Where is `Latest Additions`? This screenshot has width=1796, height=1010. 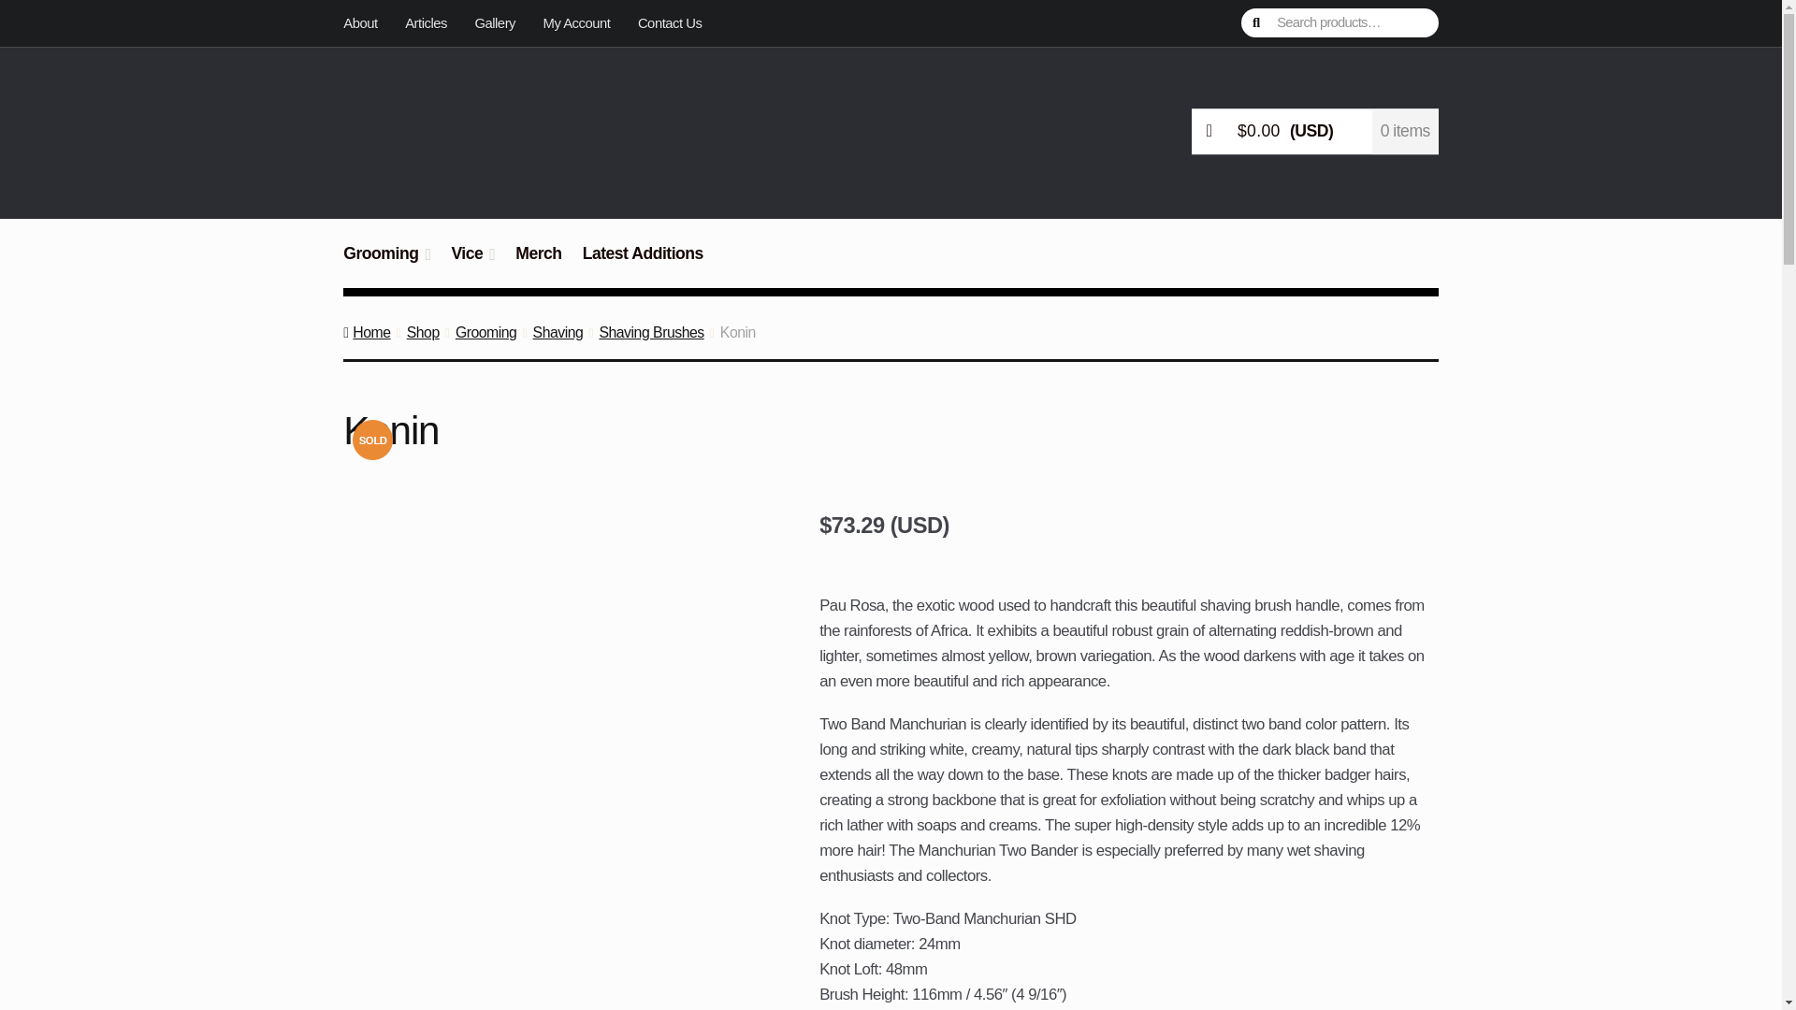
Latest Additions is located at coordinates (643, 264).